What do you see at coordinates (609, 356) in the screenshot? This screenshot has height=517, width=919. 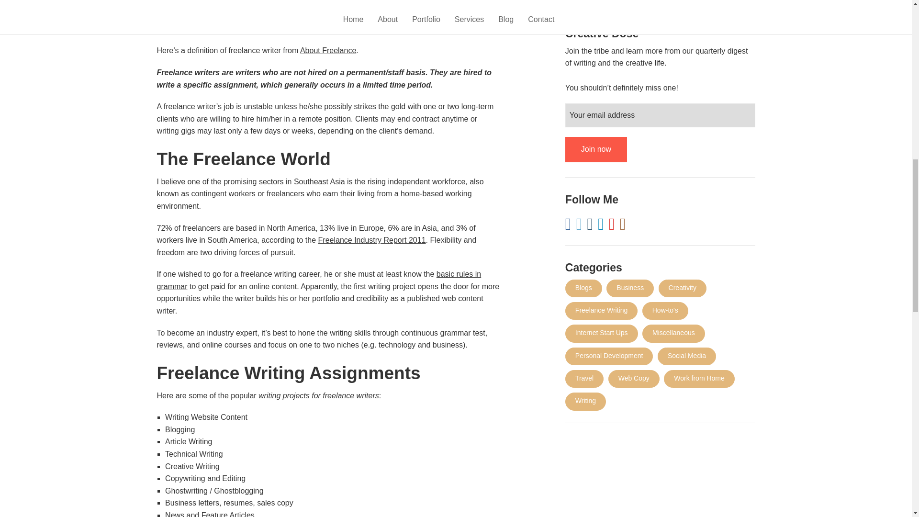 I see `Personal Development` at bounding box center [609, 356].